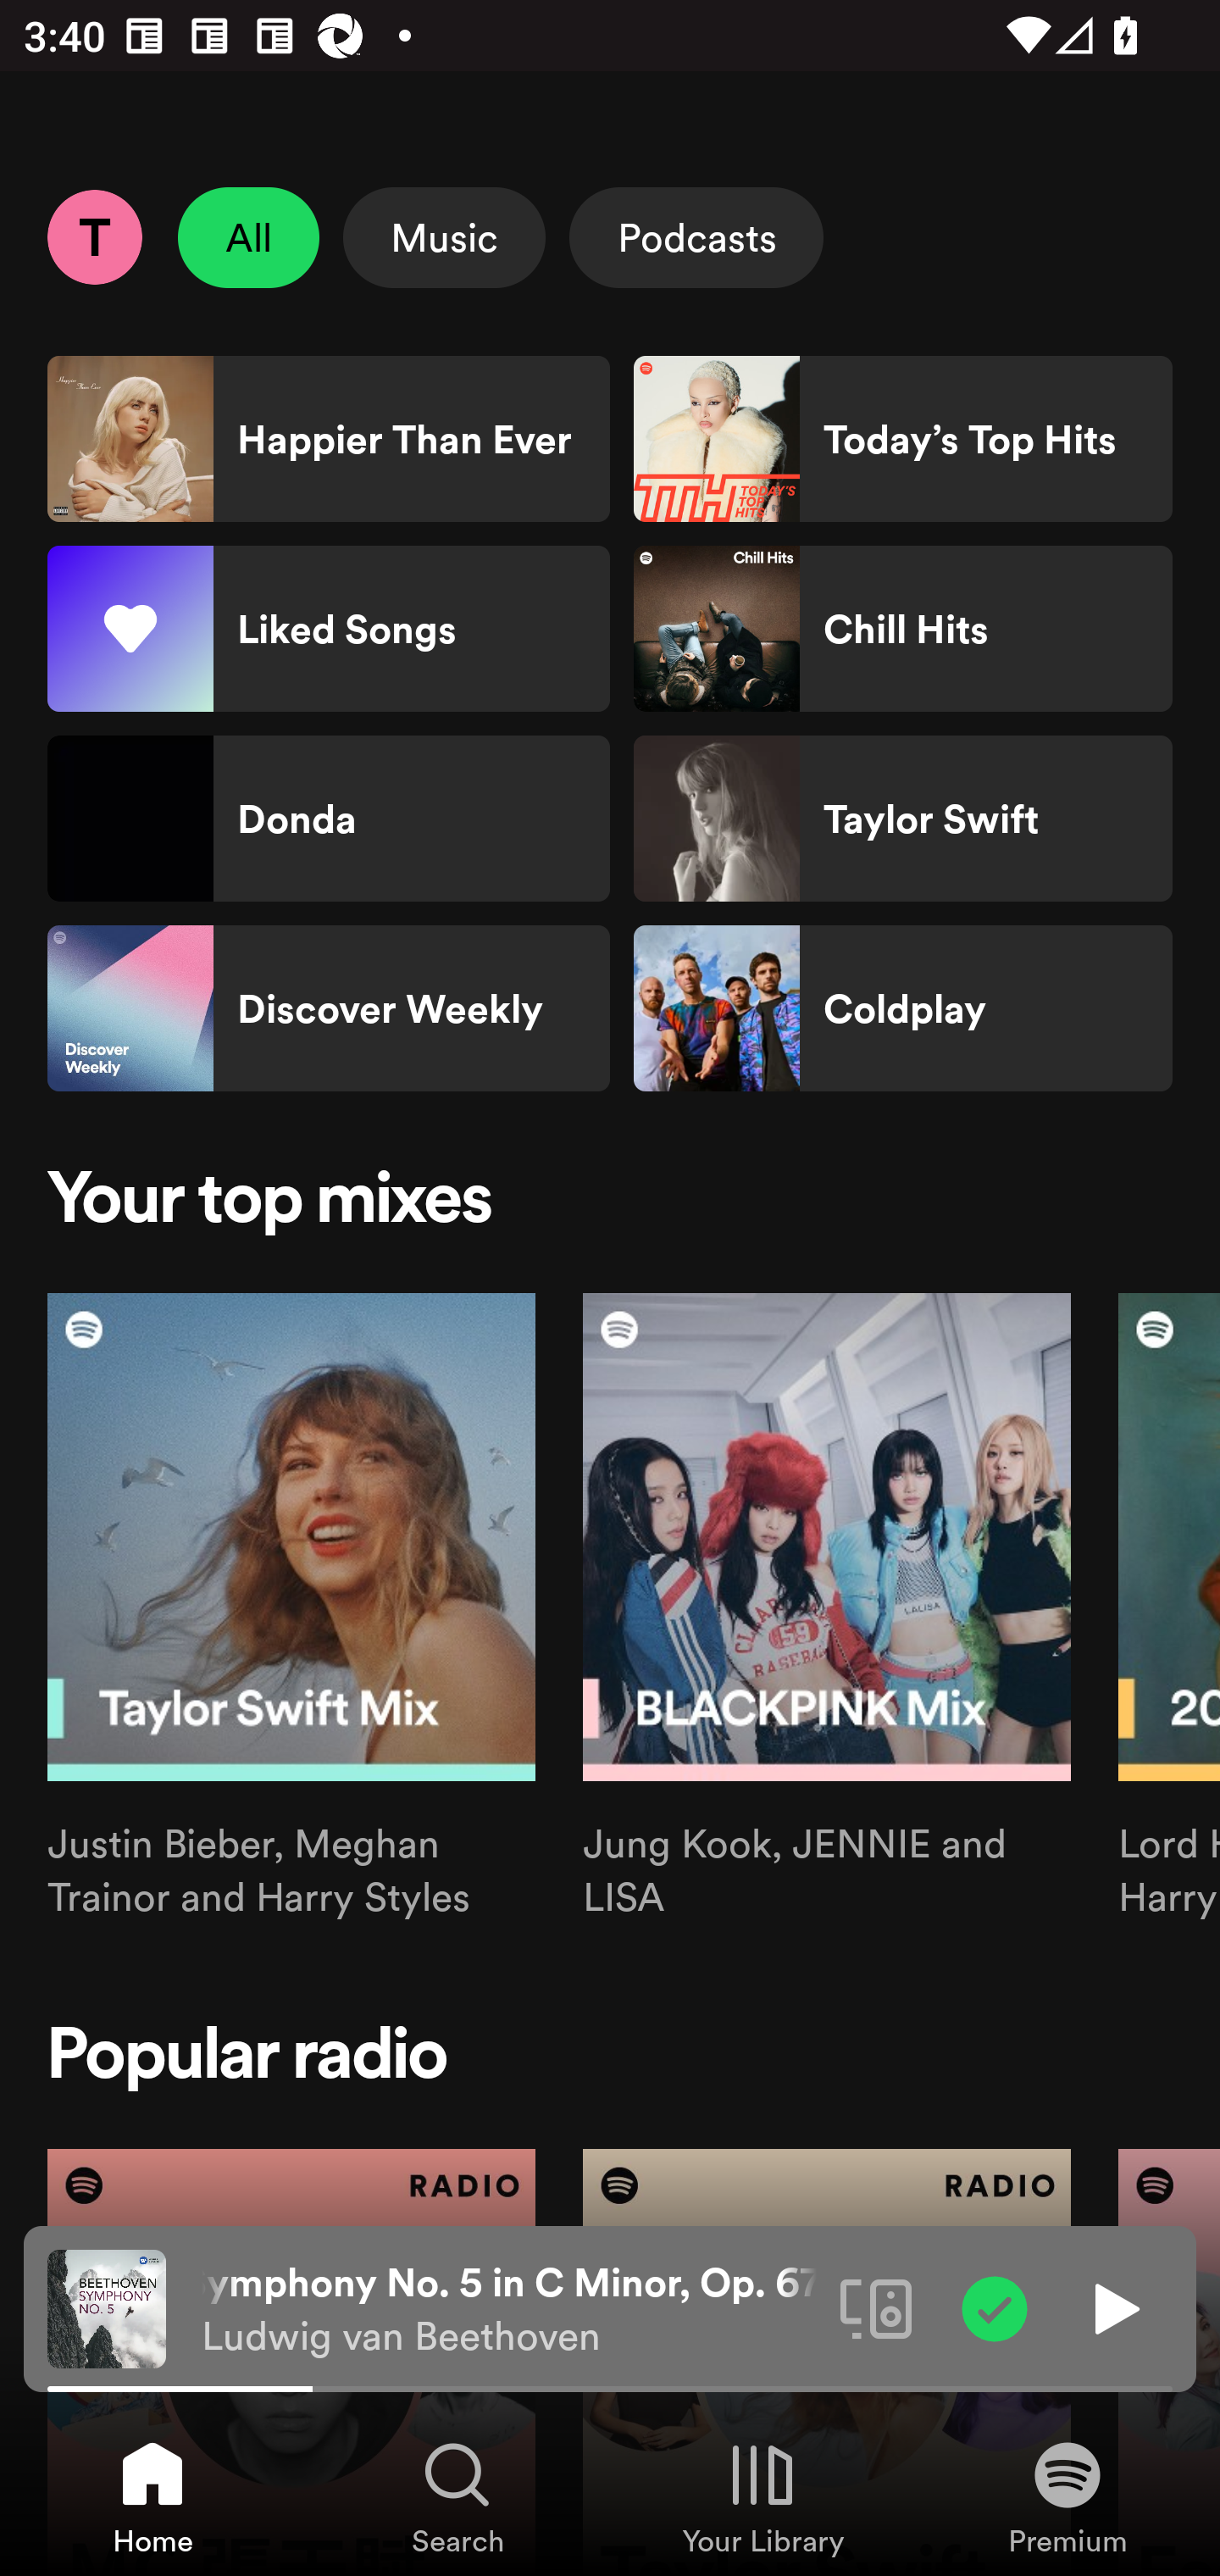  Describe the element at coordinates (329, 819) in the screenshot. I see `Donda Shortcut Donda` at that location.